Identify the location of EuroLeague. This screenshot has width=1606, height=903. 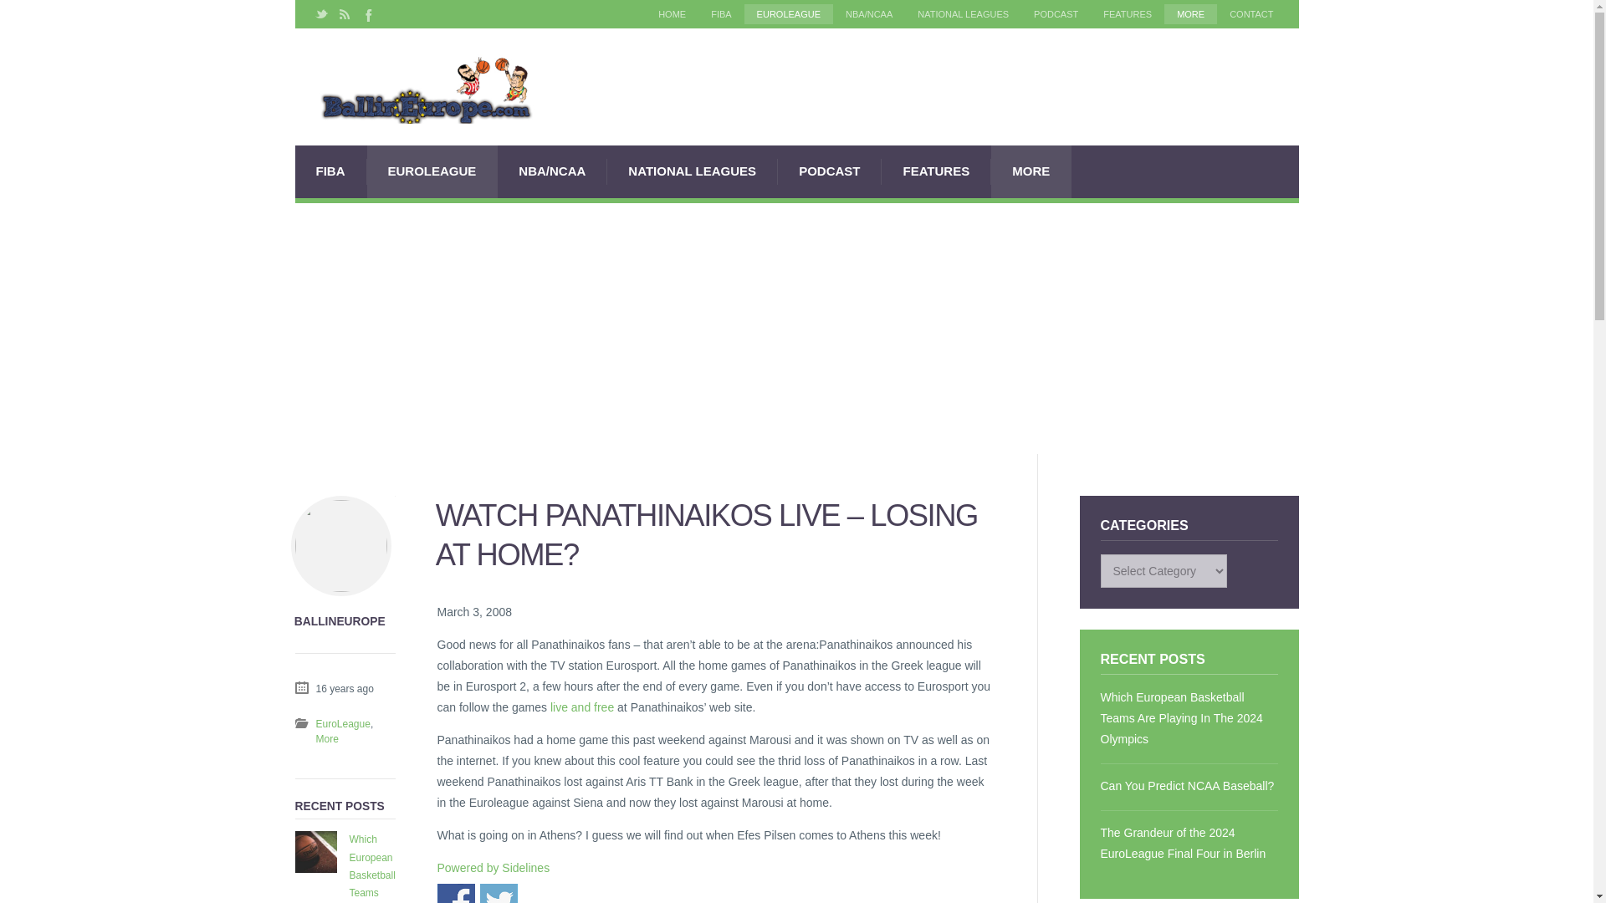
(331, 722).